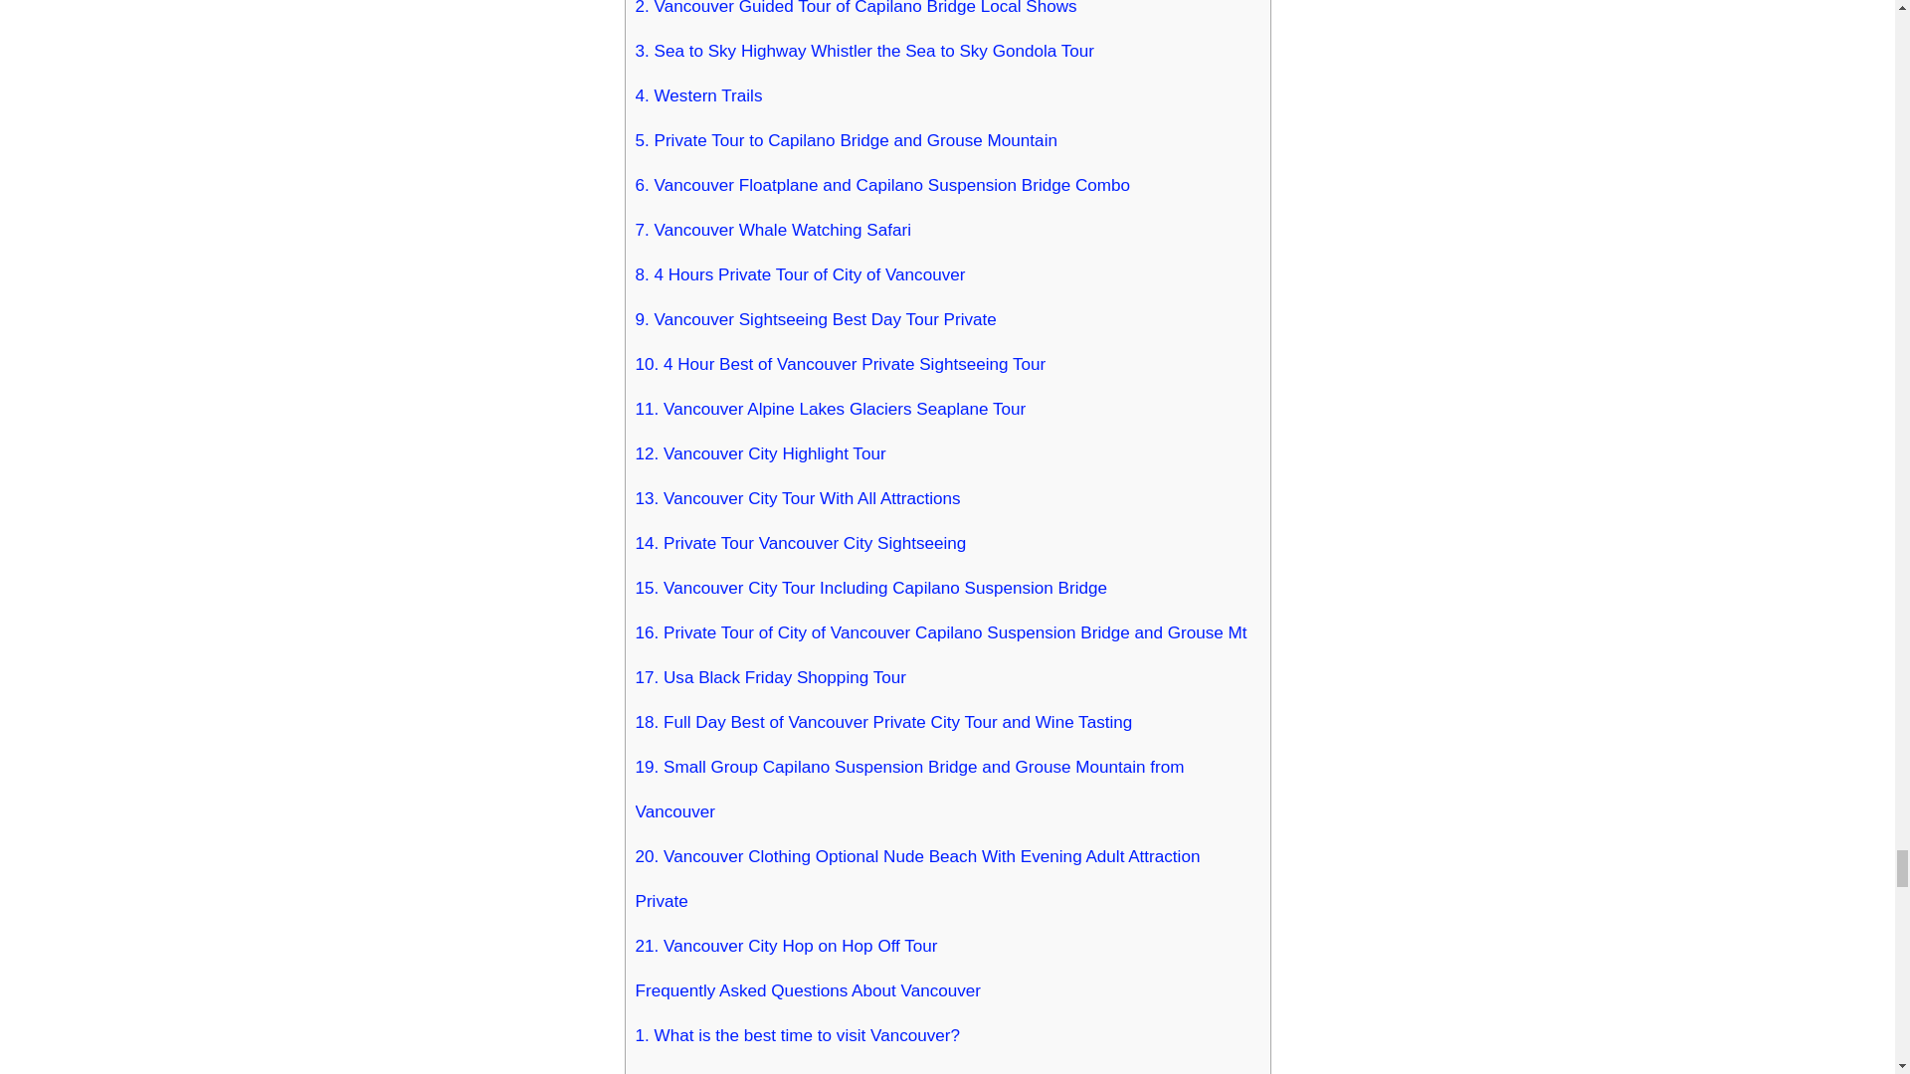  Describe the element at coordinates (772, 230) in the screenshot. I see `7. Vancouver Whale Watching Safari` at that location.